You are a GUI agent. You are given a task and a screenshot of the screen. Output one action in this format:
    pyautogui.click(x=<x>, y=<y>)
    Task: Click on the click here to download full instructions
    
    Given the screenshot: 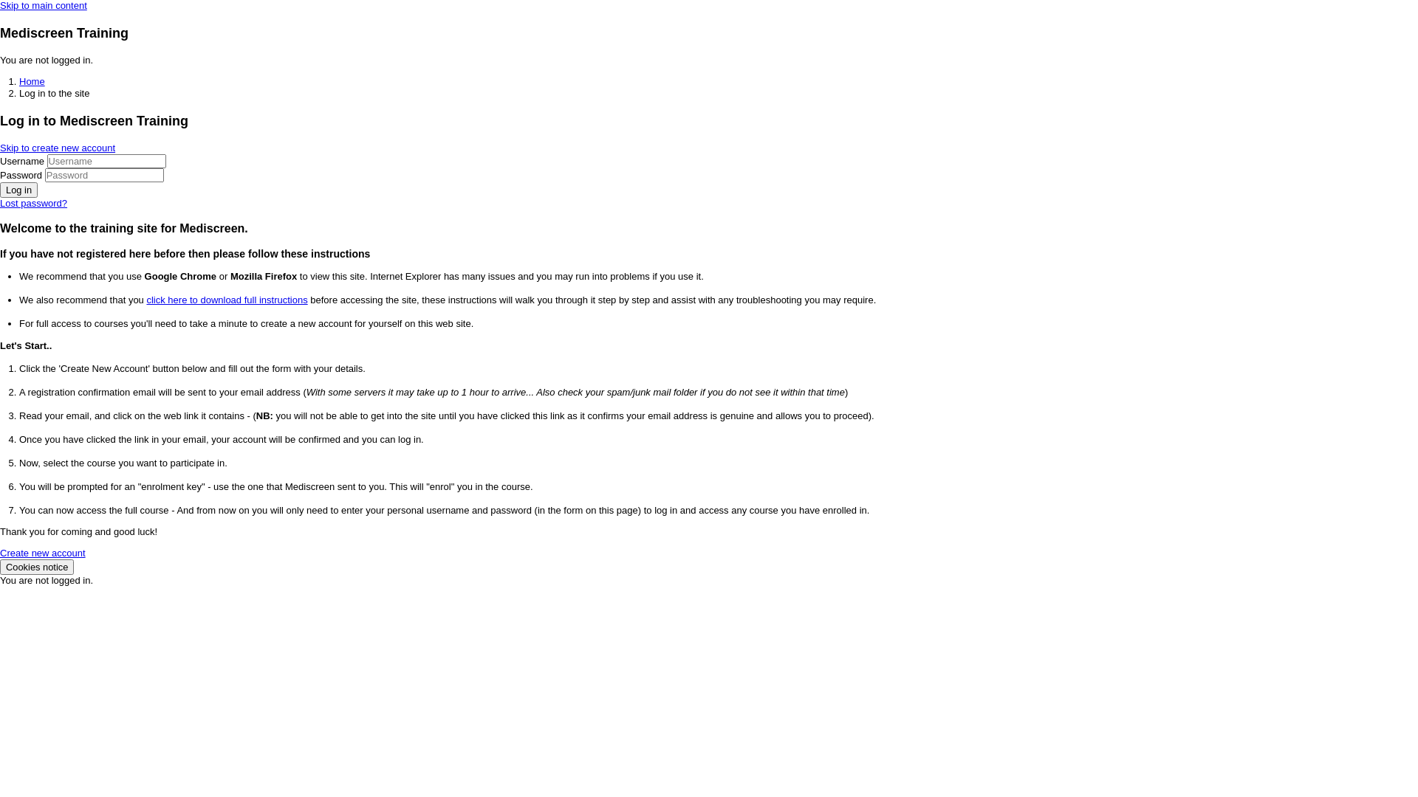 What is the action you would take?
    pyautogui.click(x=227, y=300)
    